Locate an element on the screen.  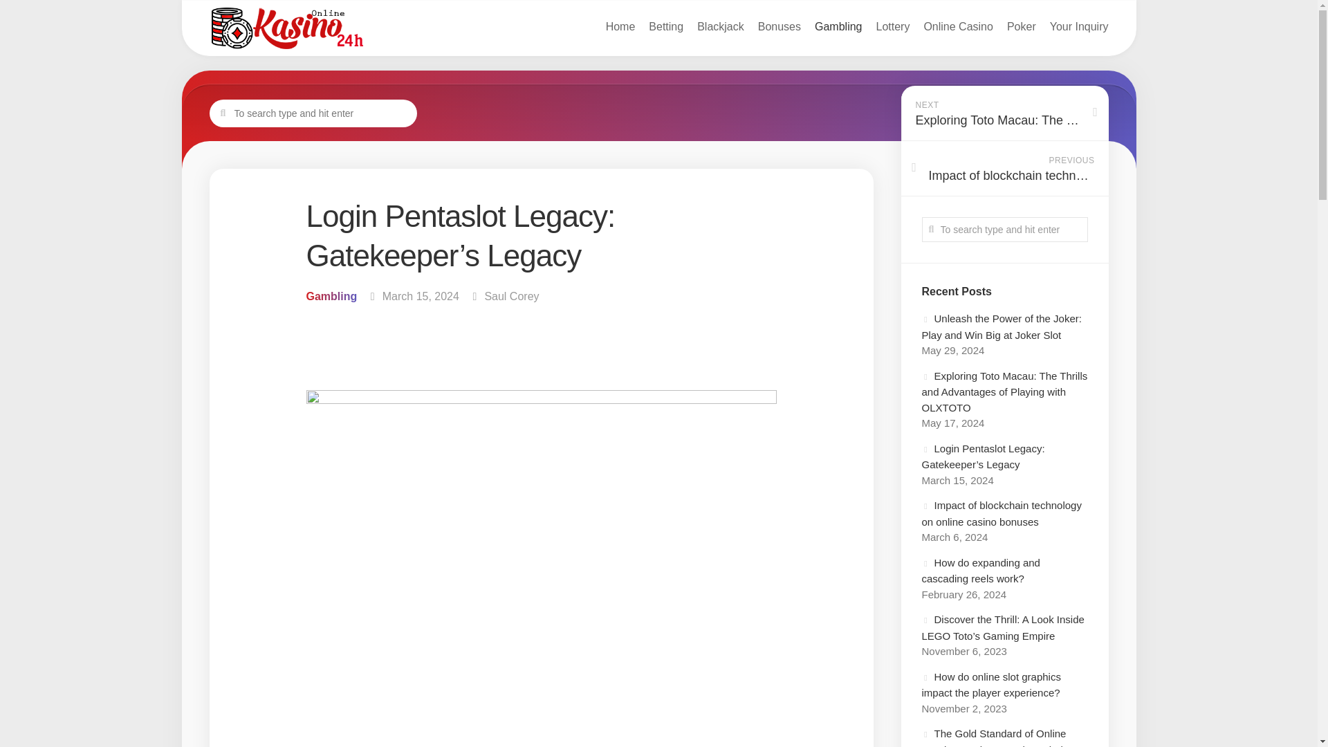
Poker is located at coordinates (1021, 26).